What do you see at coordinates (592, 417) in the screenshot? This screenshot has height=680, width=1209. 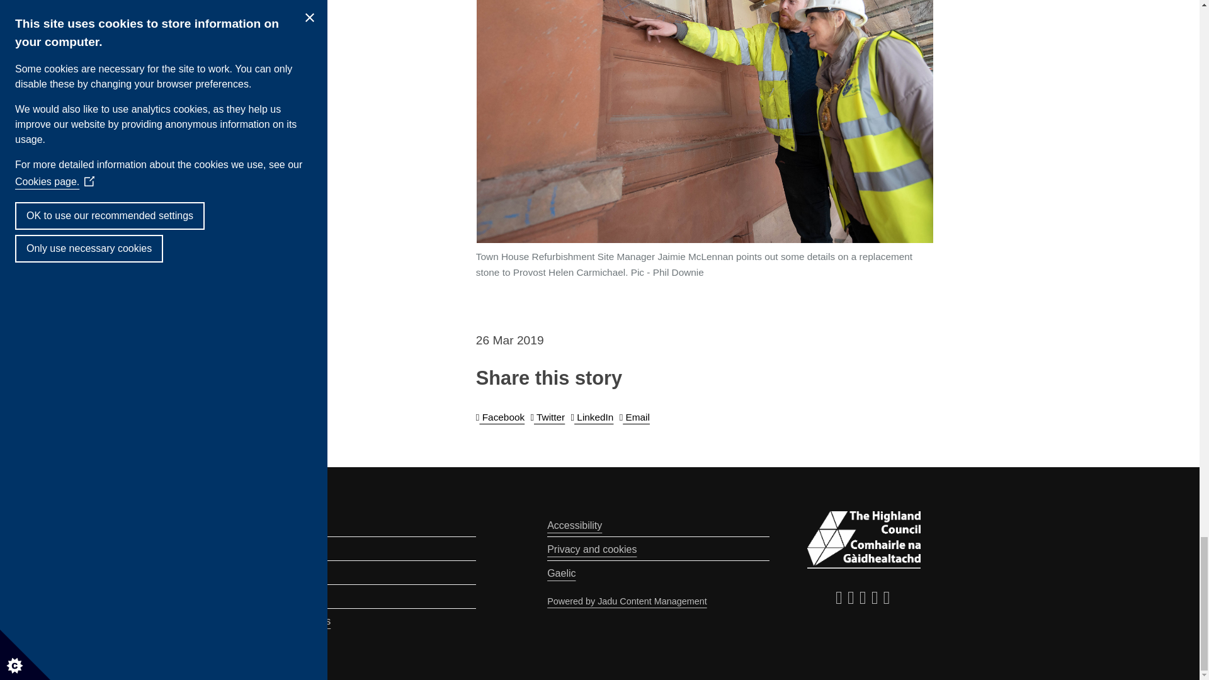 I see `LinkedIn` at bounding box center [592, 417].